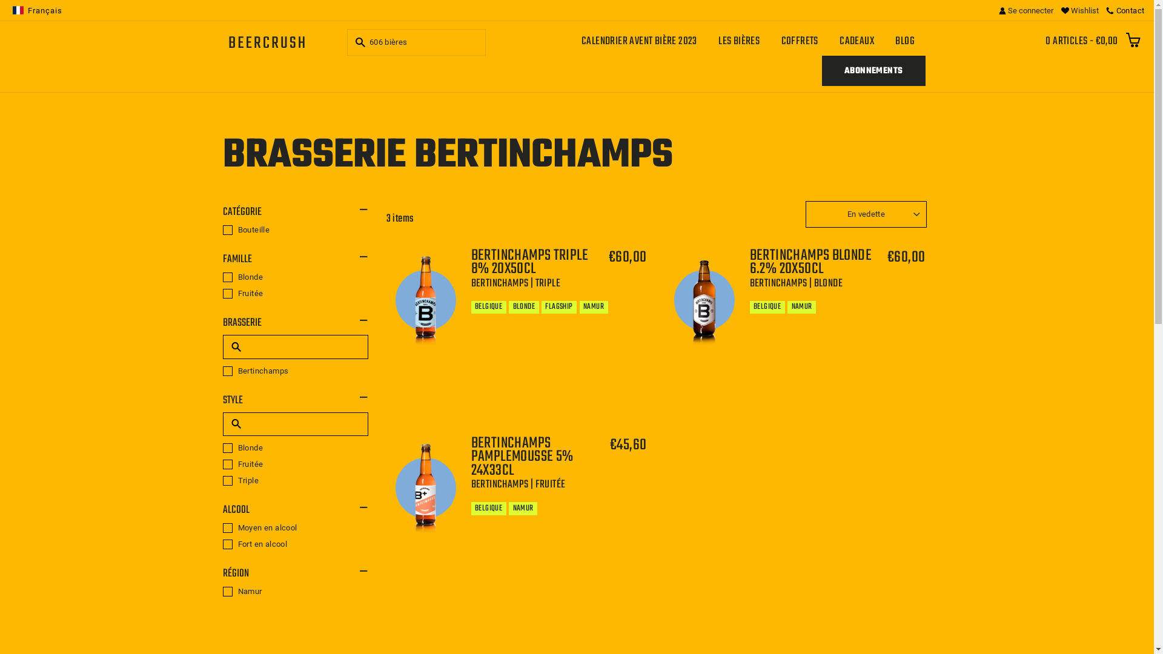  What do you see at coordinates (296, 544) in the screenshot?
I see `Fort en alcool` at bounding box center [296, 544].